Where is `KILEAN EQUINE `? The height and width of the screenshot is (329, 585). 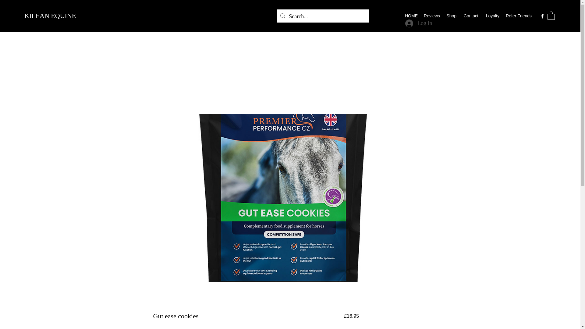 KILEAN EQUINE  is located at coordinates (51, 15).